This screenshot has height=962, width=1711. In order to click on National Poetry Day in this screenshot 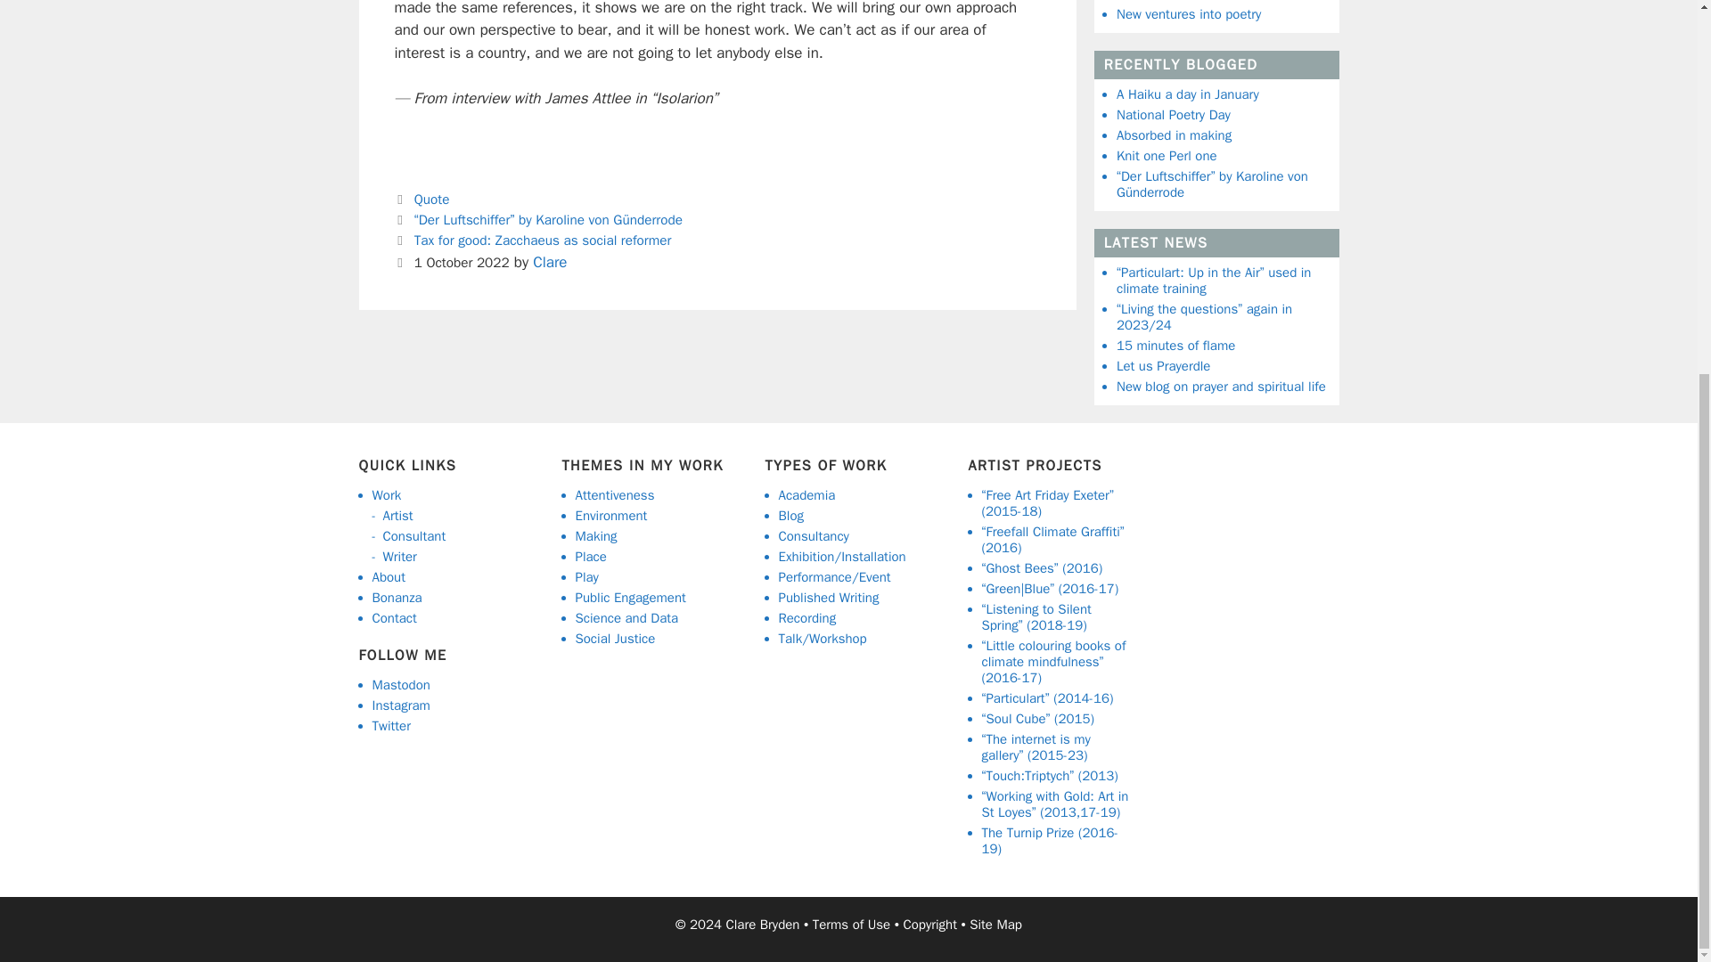, I will do `click(1173, 114)`.